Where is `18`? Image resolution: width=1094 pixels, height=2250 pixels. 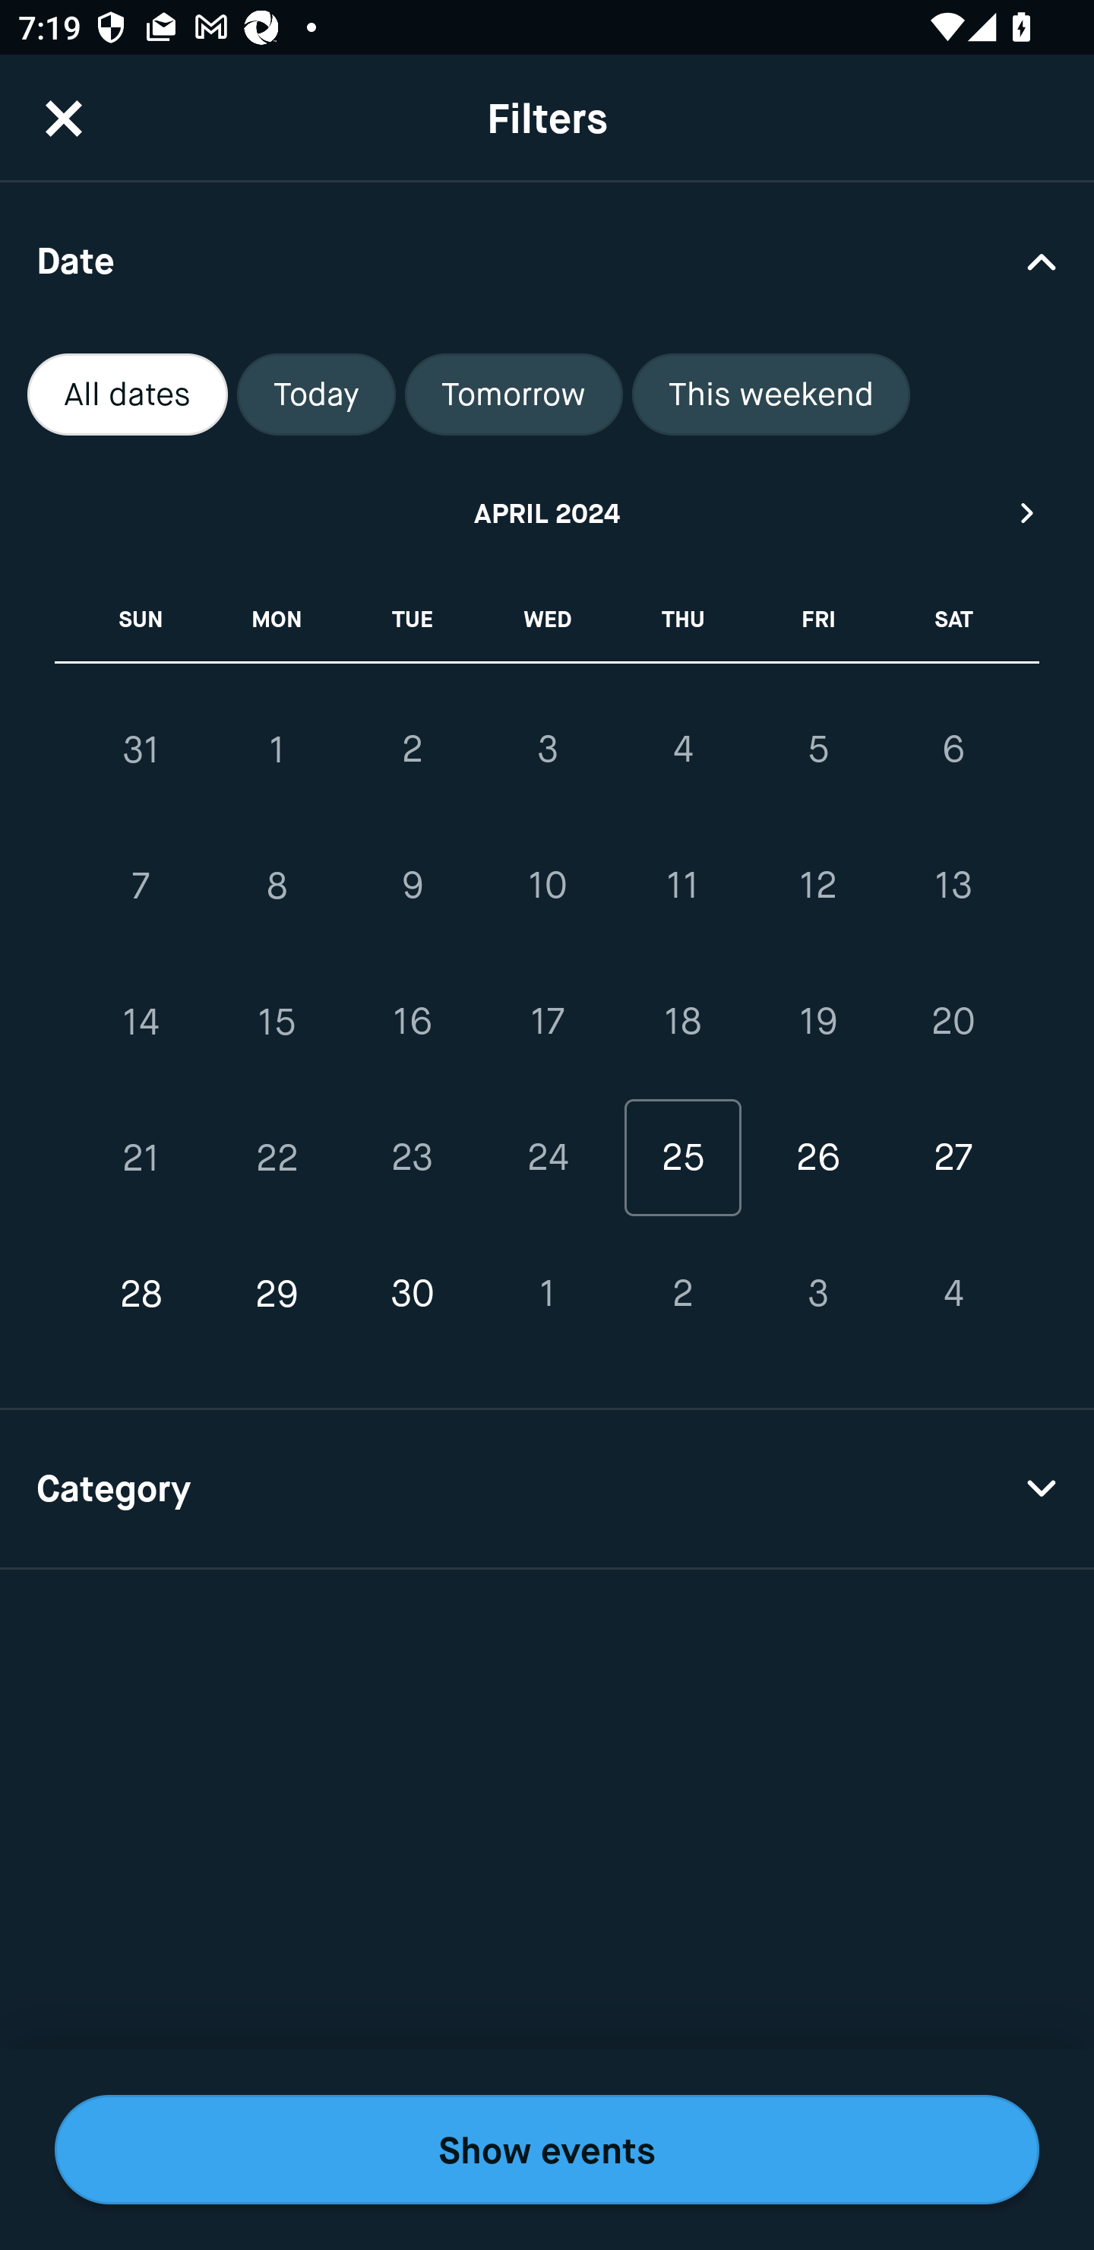
18 is located at coordinates (682, 1022).